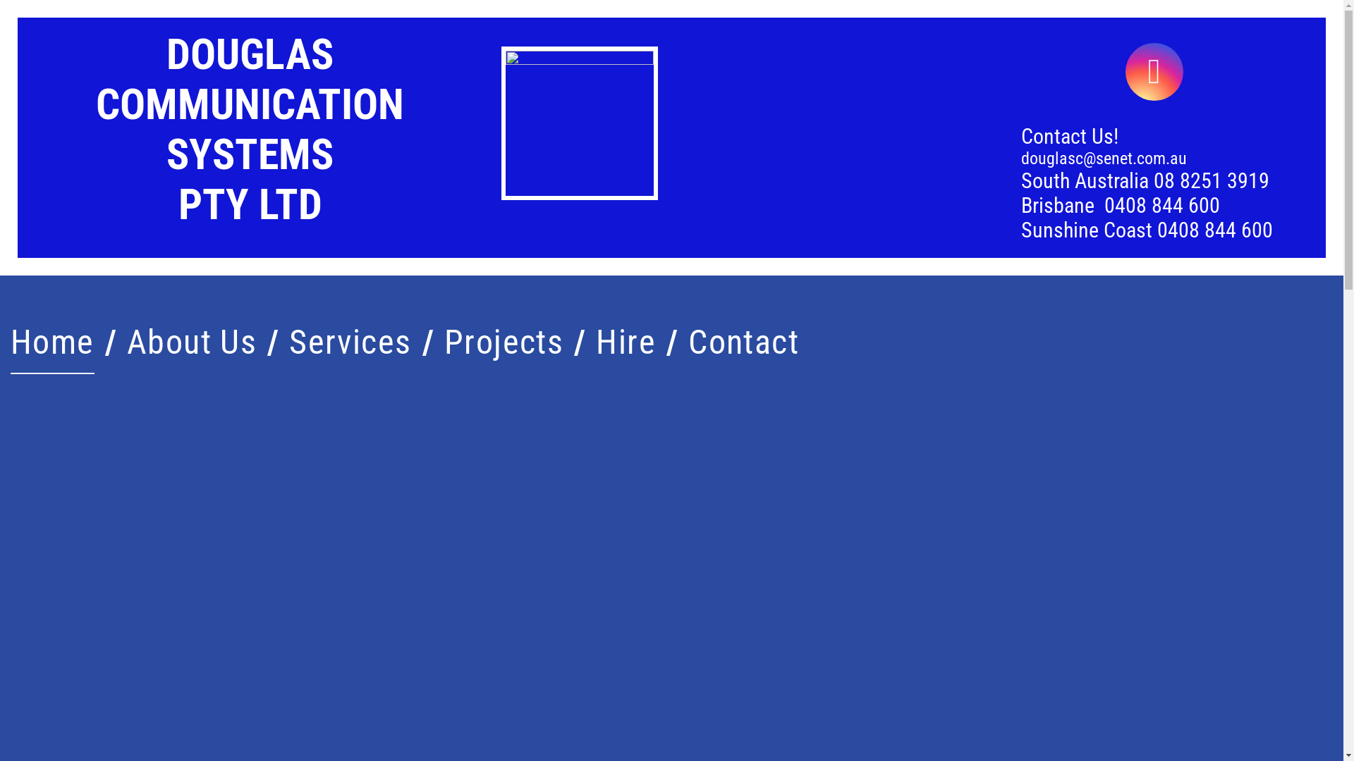 Image resolution: width=1354 pixels, height=761 pixels. Describe the element at coordinates (626, 342) in the screenshot. I see `Hire` at that location.